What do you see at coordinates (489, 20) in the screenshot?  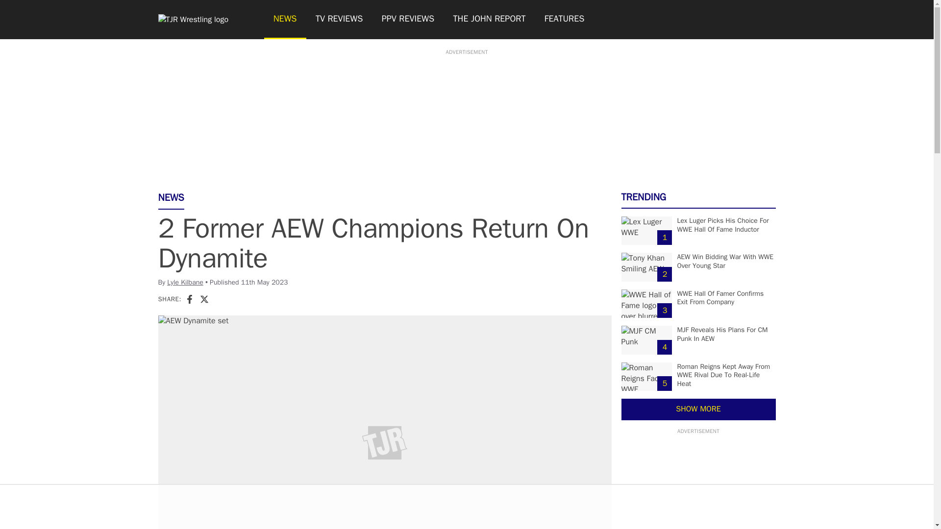 I see `THE JOHN REPORT` at bounding box center [489, 20].